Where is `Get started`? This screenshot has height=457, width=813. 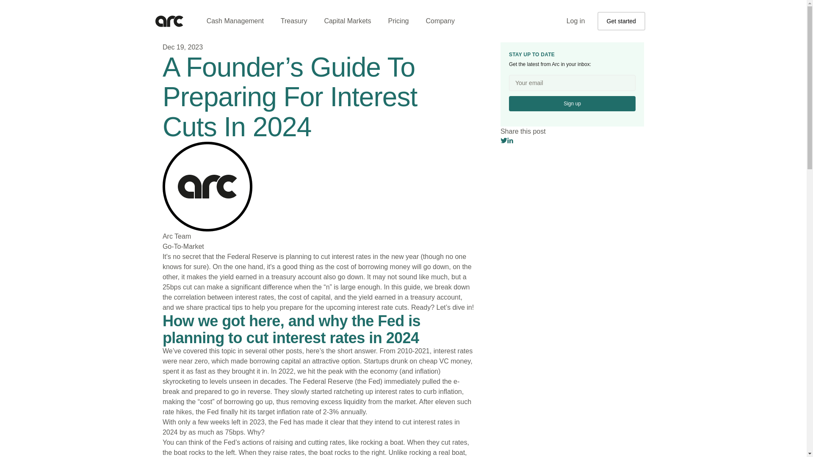 Get started is located at coordinates (622, 21).